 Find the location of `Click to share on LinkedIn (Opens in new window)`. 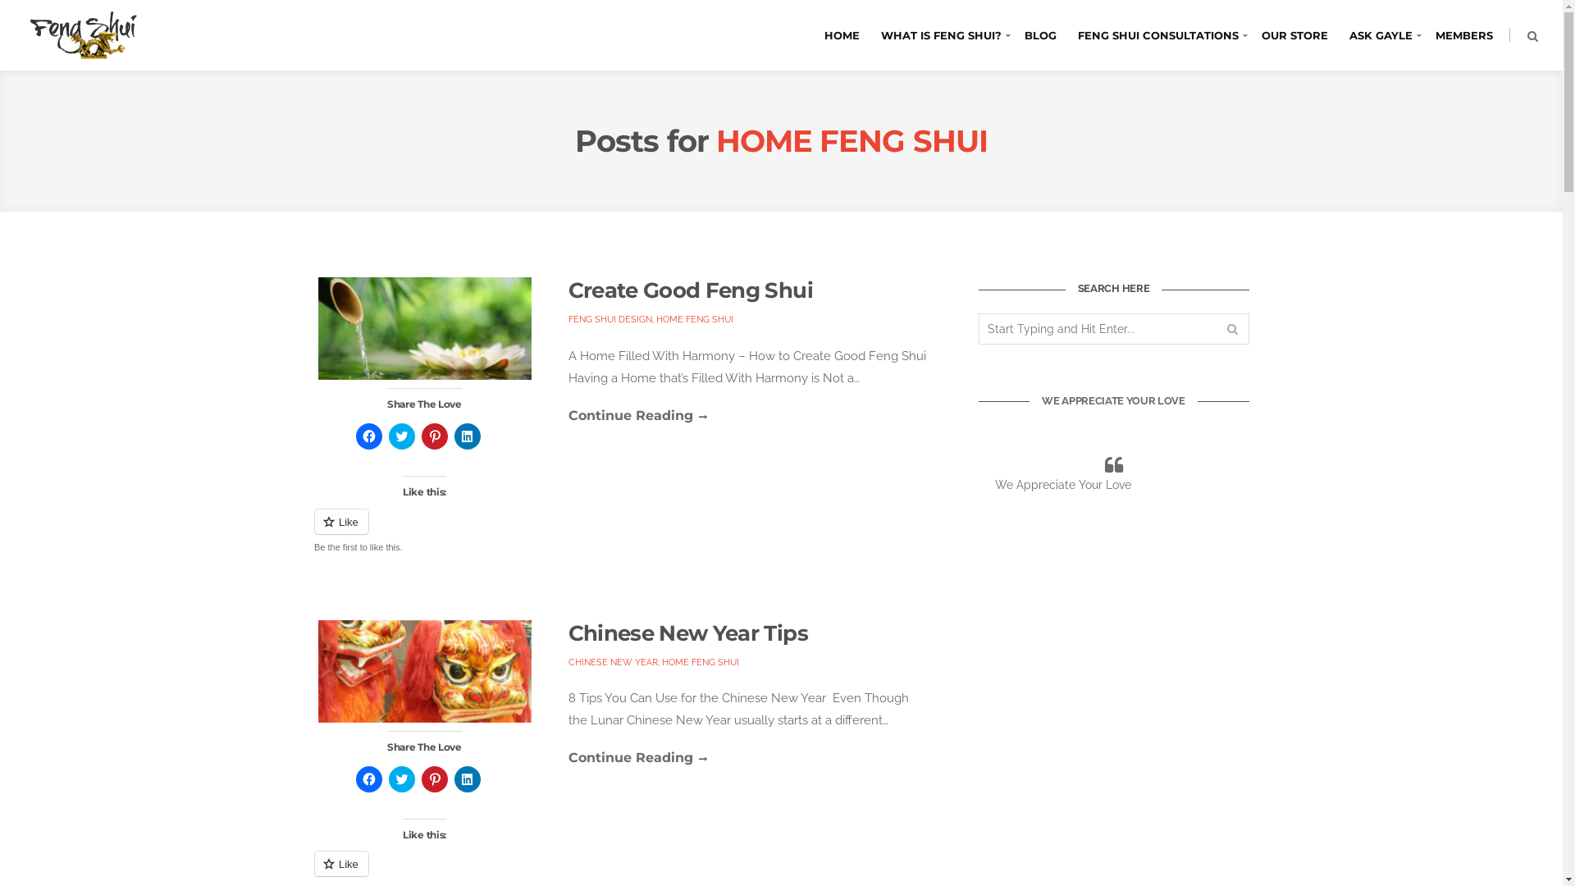

Click to share on LinkedIn (Opens in new window) is located at coordinates (468, 779).